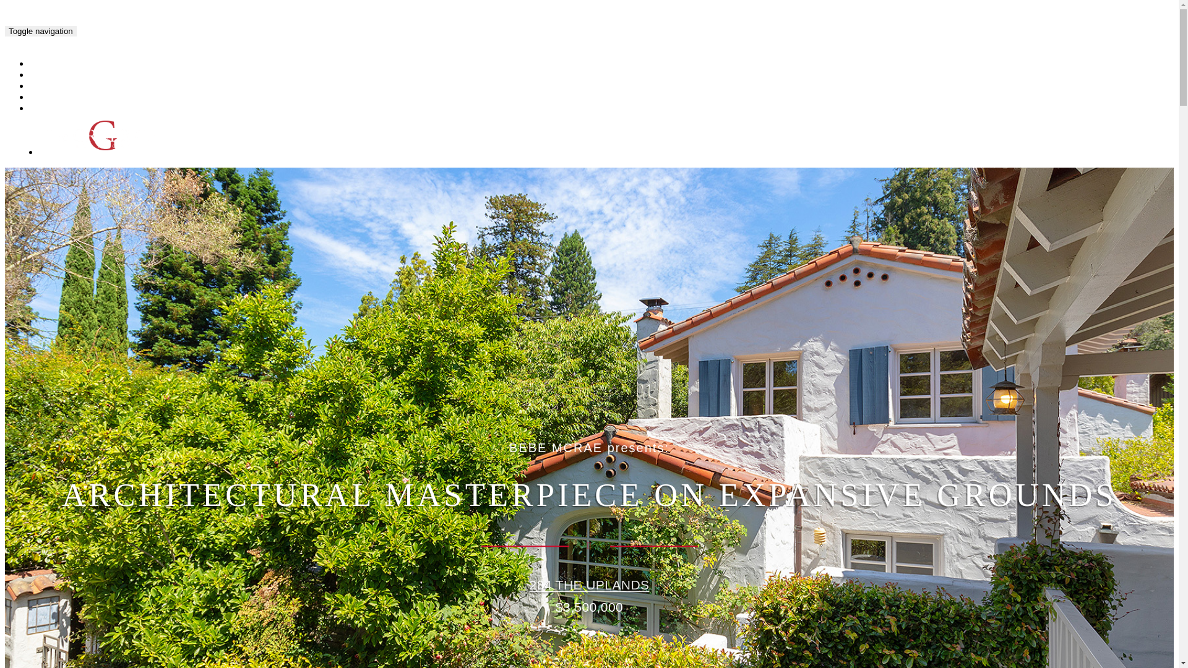 The image size is (1188, 668). I want to click on 284 THE UPLANDS, so click(590, 585).